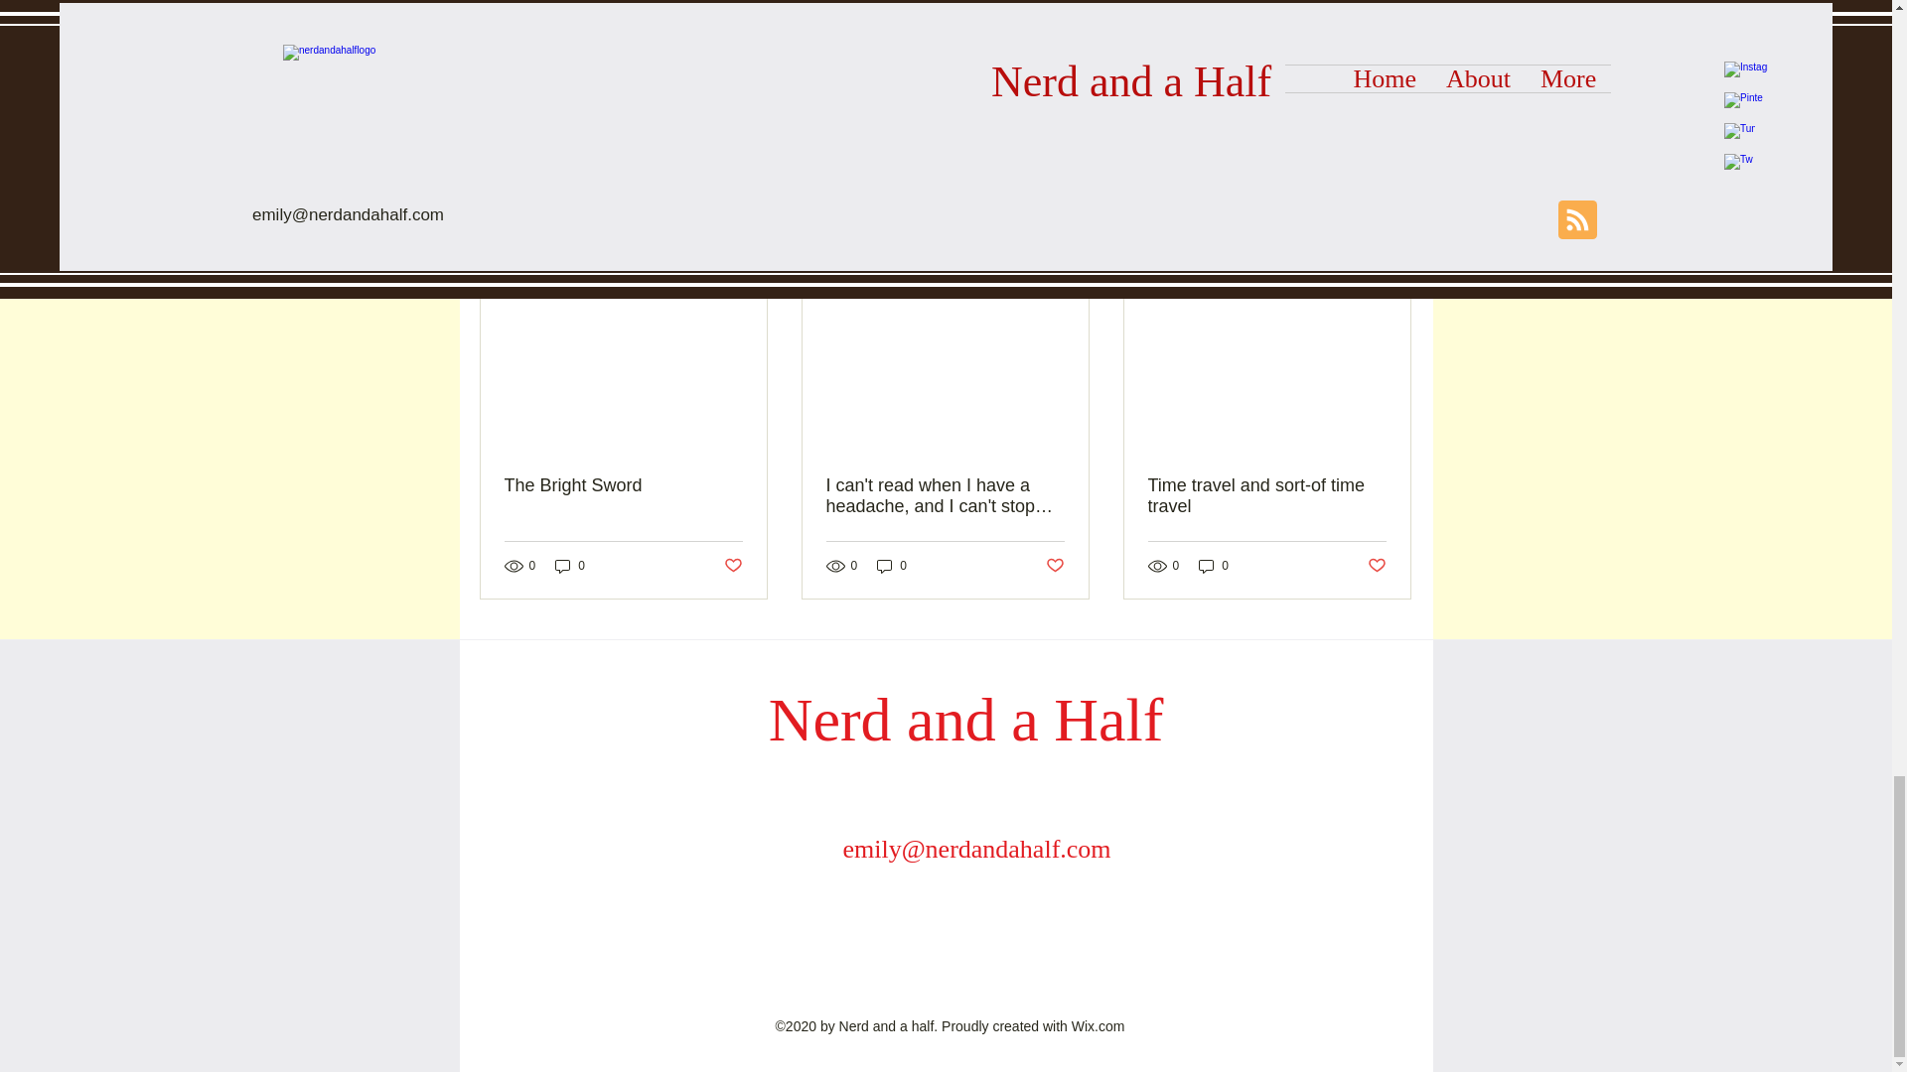 The width and height of the screenshot is (1907, 1072). What do you see at coordinates (870, 14) in the screenshot?
I see `library power` at bounding box center [870, 14].